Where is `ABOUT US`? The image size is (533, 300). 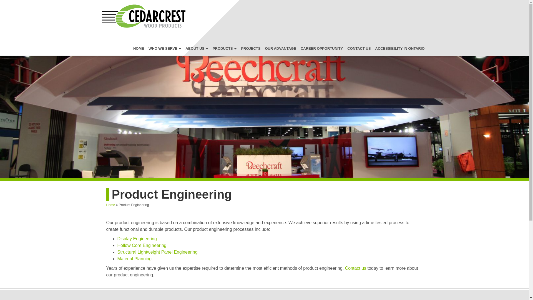
ABOUT US is located at coordinates (197, 48).